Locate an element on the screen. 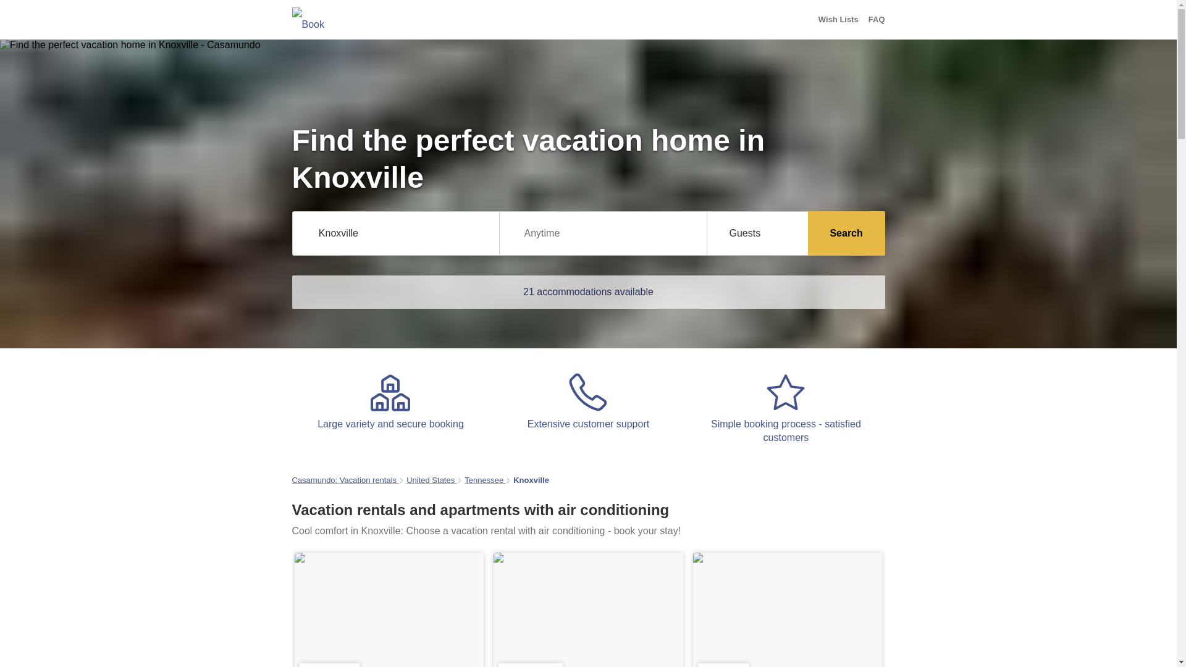 This screenshot has width=1186, height=667. Casamundo: Vacation rentals is located at coordinates (345, 480).